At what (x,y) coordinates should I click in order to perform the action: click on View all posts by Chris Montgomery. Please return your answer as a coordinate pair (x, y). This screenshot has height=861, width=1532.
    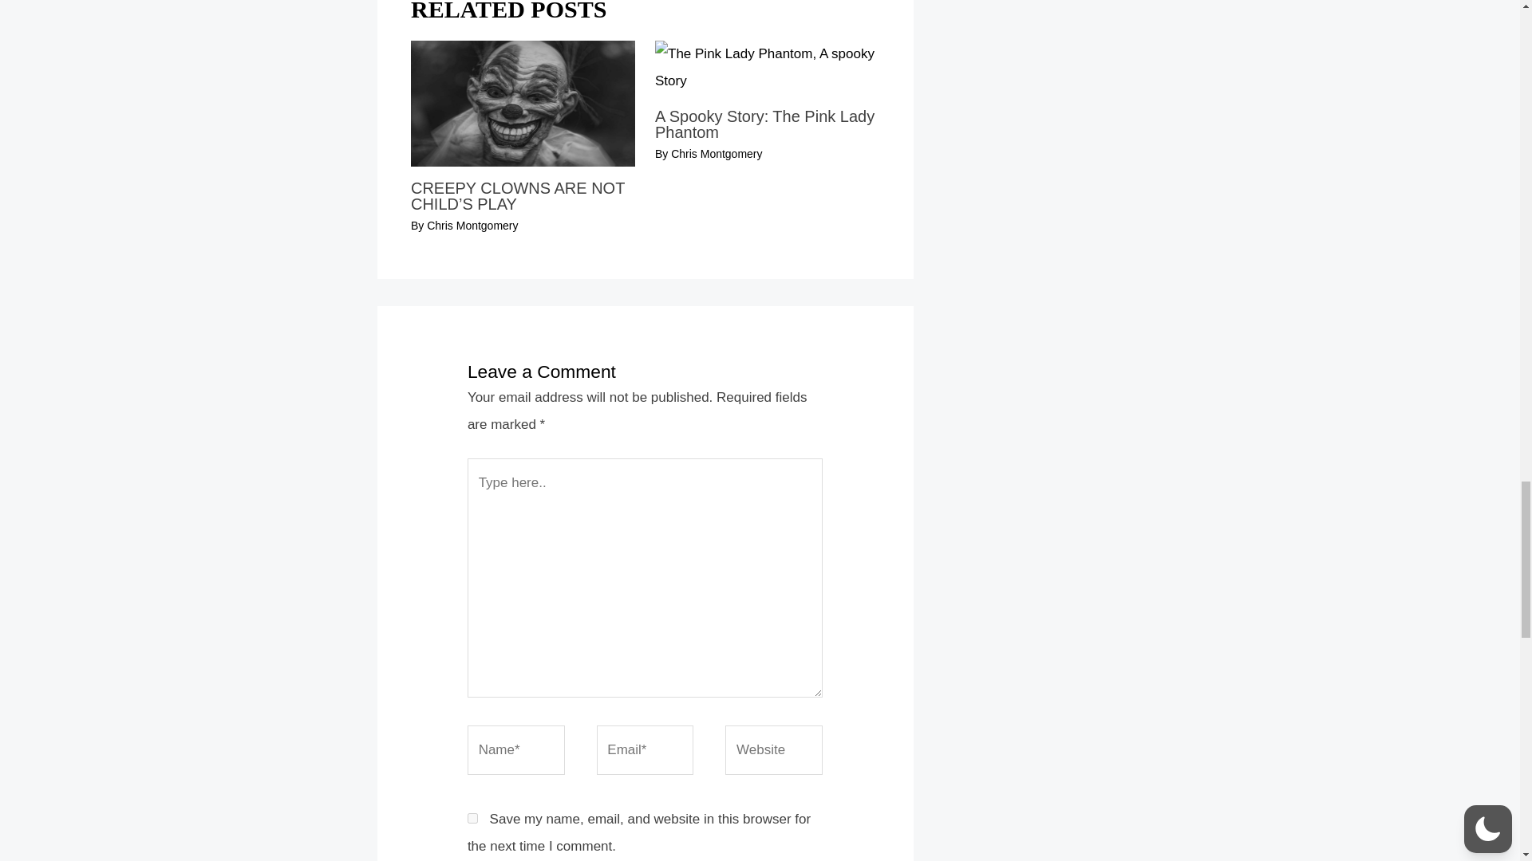
    Looking at the image, I should click on (472, 225).